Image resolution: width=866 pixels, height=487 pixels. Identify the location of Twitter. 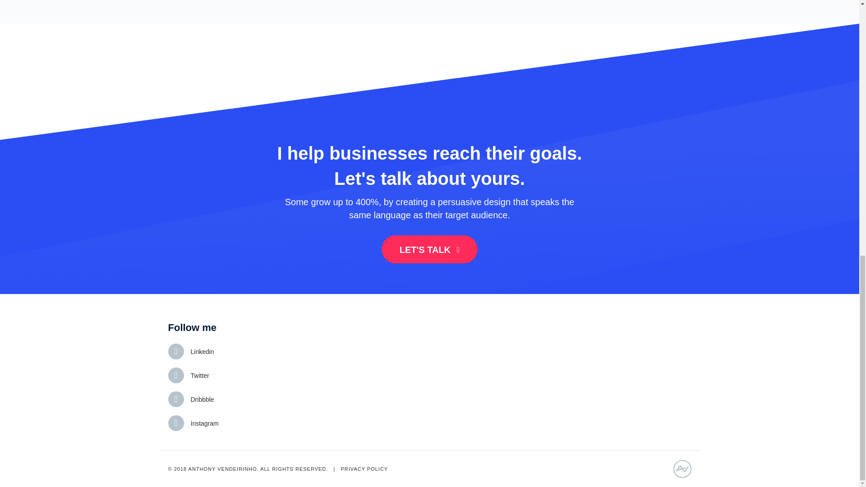
(199, 375).